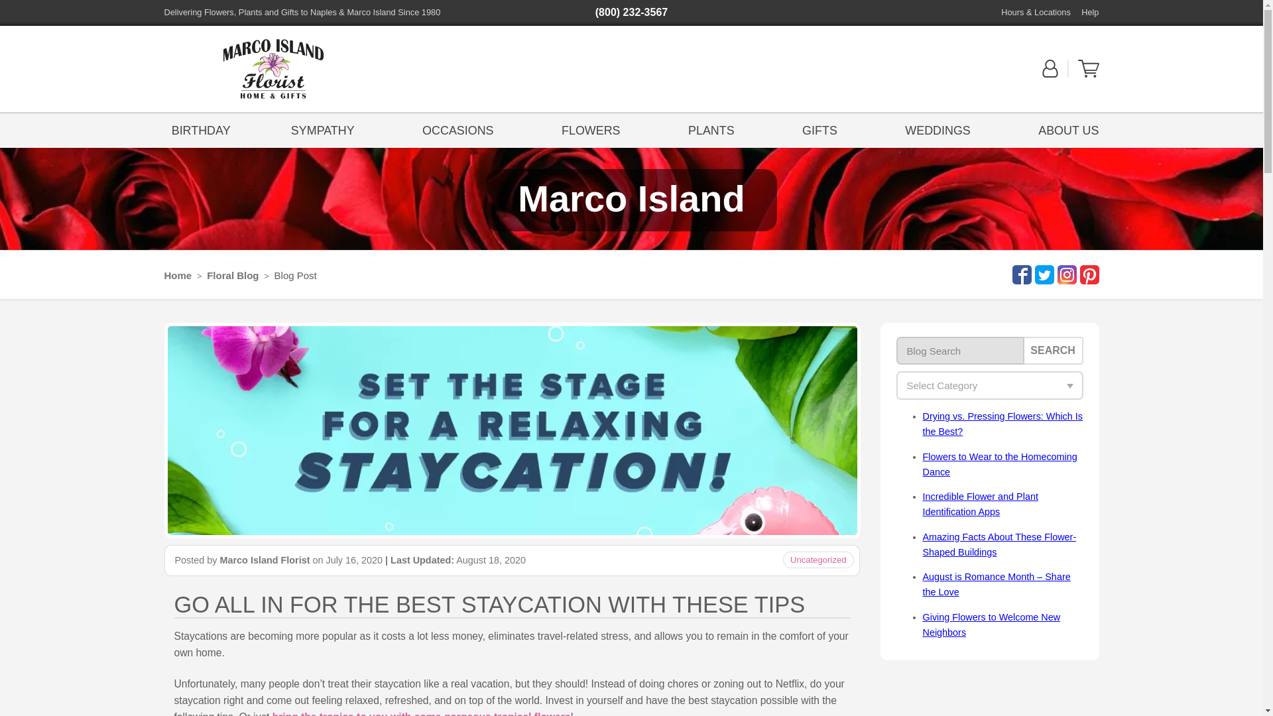 The width and height of the screenshot is (1273, 716). Describe the element at coordinates (1065, 274) in the screenshot. I see `Instagram` at that location.